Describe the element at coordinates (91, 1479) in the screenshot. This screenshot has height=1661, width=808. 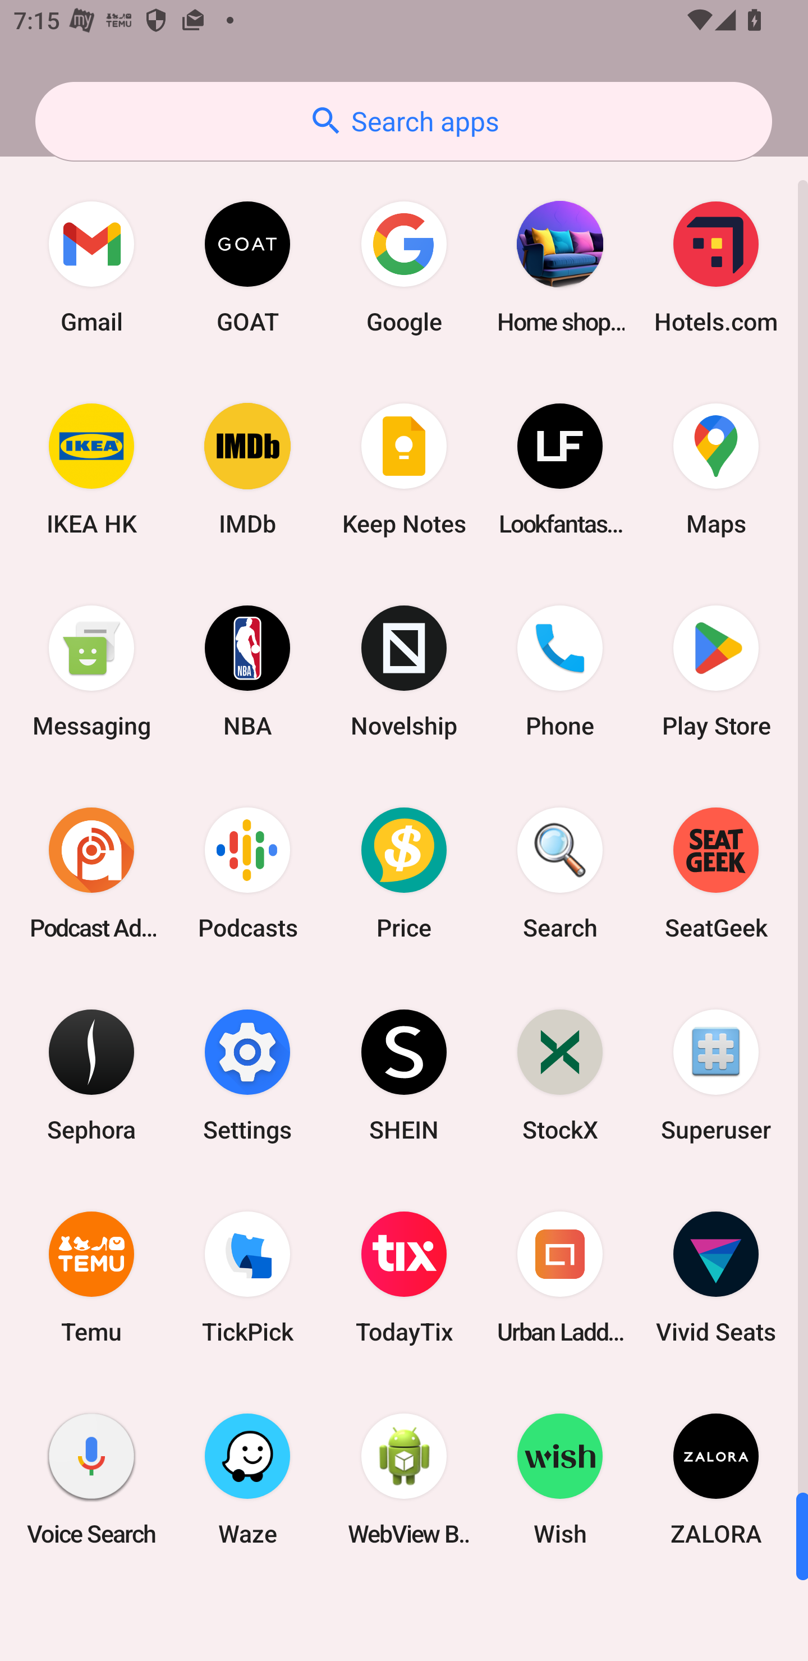
I see `Voice Search` at that location.